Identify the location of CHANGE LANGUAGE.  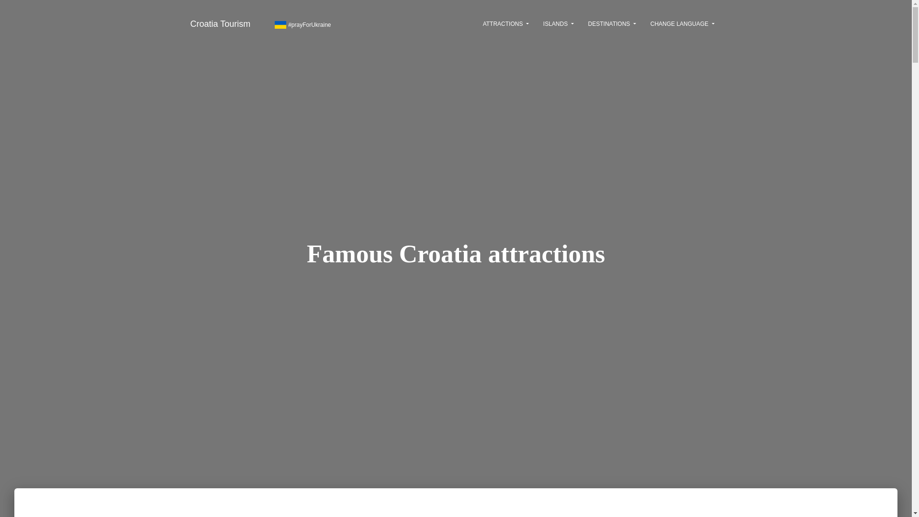
(683, 23).